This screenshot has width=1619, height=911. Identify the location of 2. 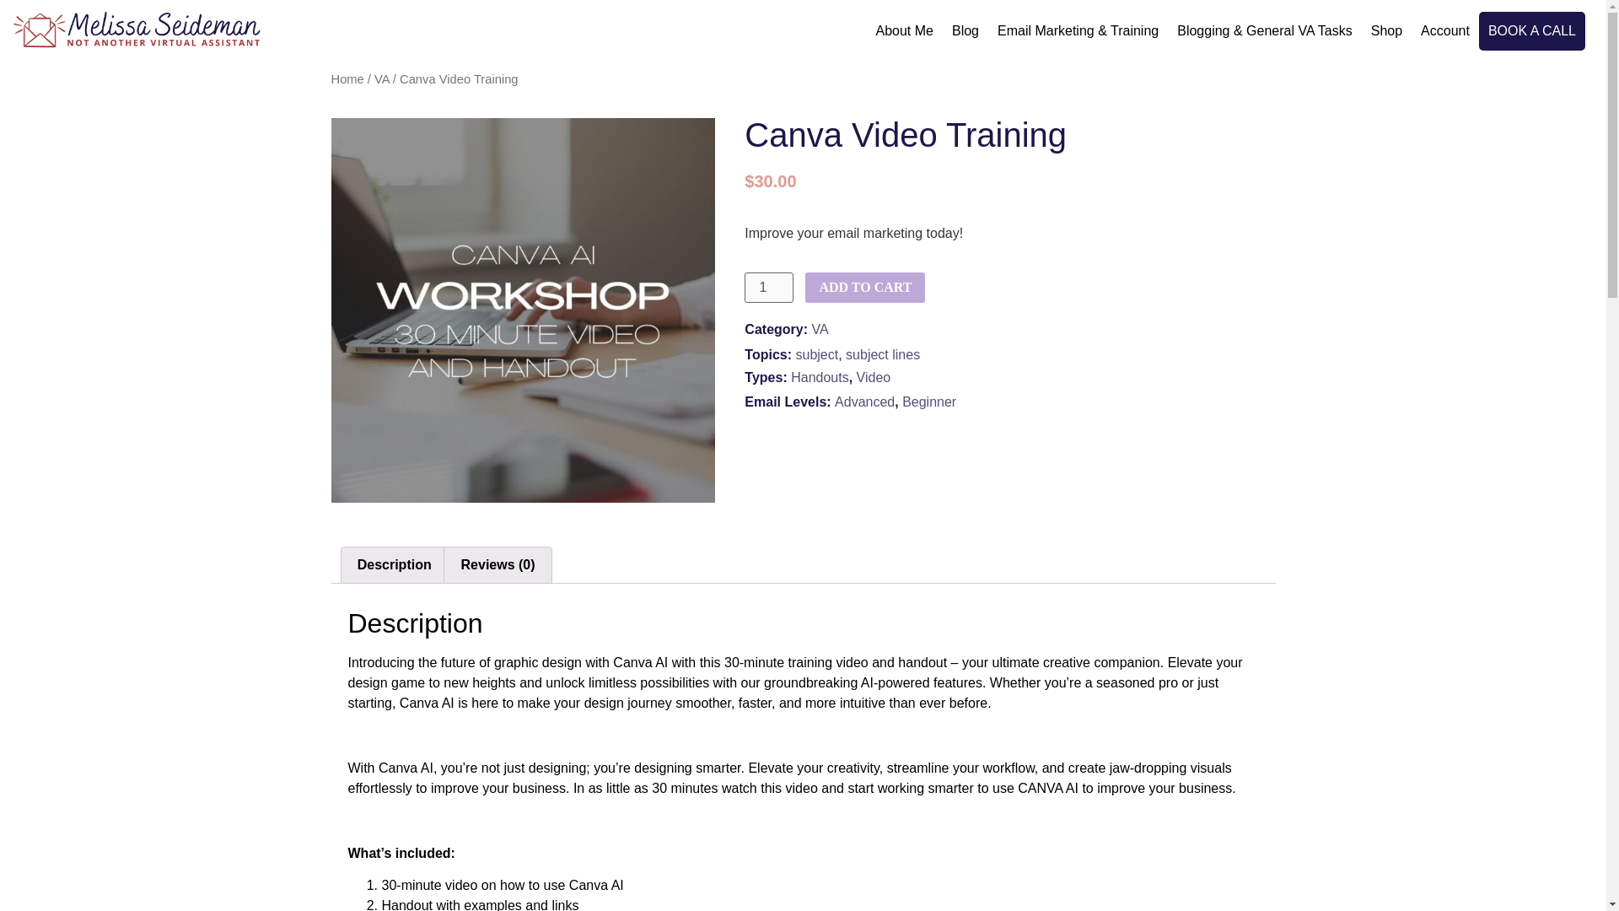
(523, 310).